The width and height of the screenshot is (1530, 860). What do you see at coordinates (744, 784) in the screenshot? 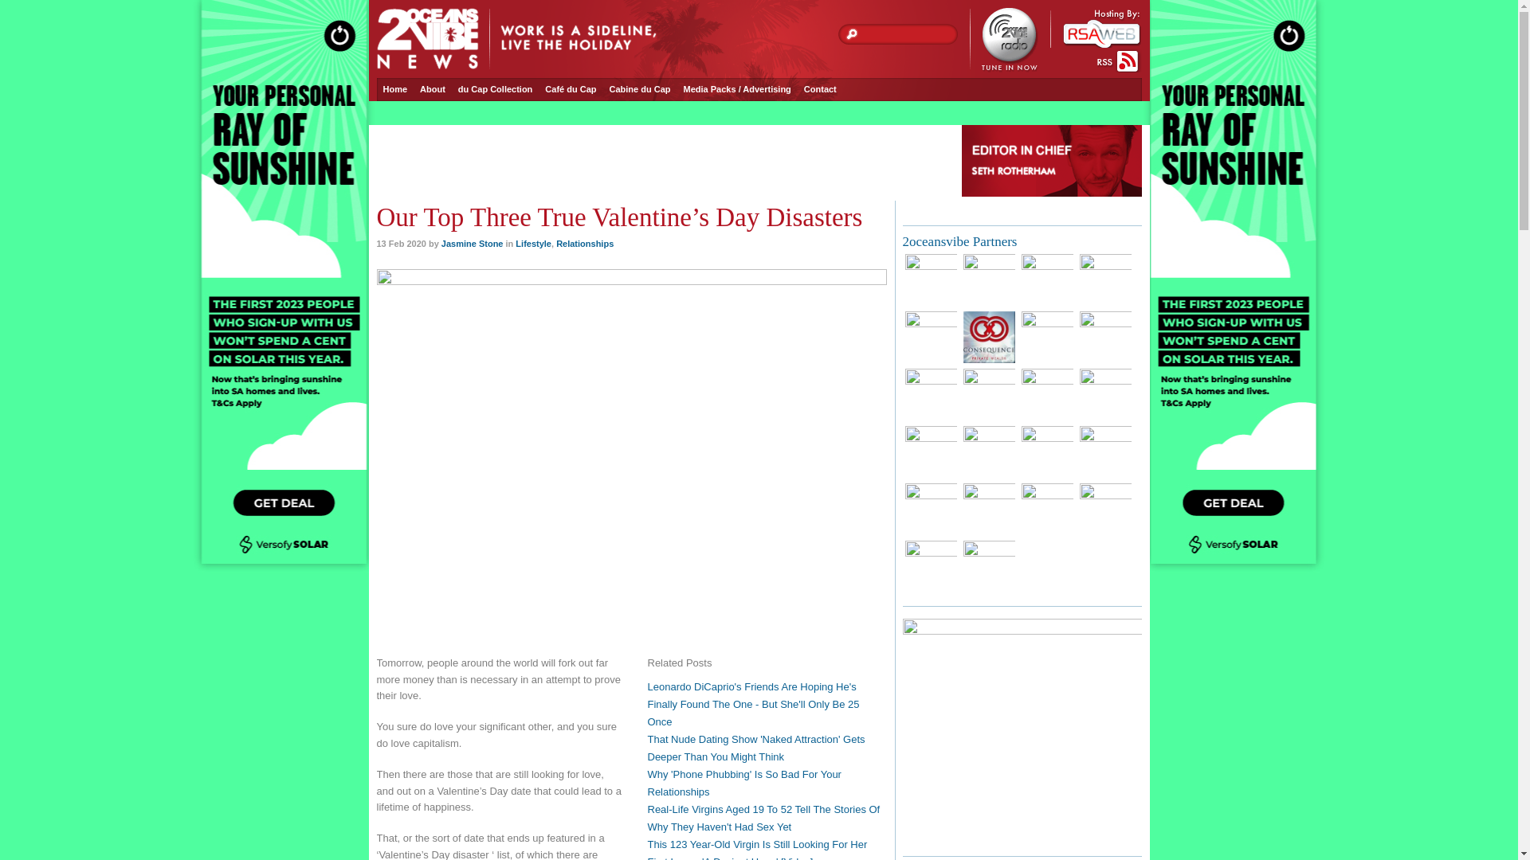
I see `Why 'Phone Phubbing' Is So Bad For Your Relationships` at bounding box center [744, 784].